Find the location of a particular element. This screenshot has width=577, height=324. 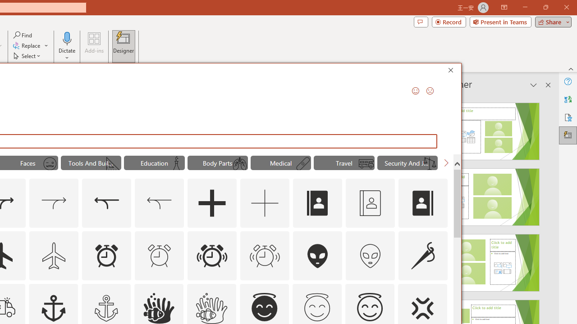

AutomationID: Icons_Acquisition_RTL is located at coordinates (106, 203).